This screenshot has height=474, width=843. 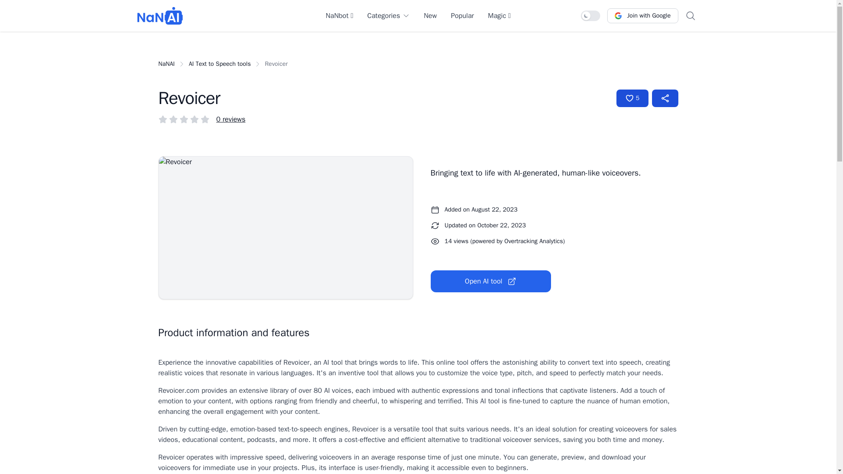 I want to click on Dark mode toggle, so click(x=590, y=15).